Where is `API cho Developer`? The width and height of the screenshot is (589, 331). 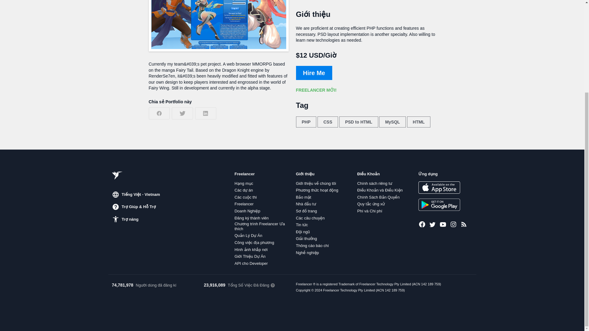 API cho Developer is located at coordinates (251, 264).